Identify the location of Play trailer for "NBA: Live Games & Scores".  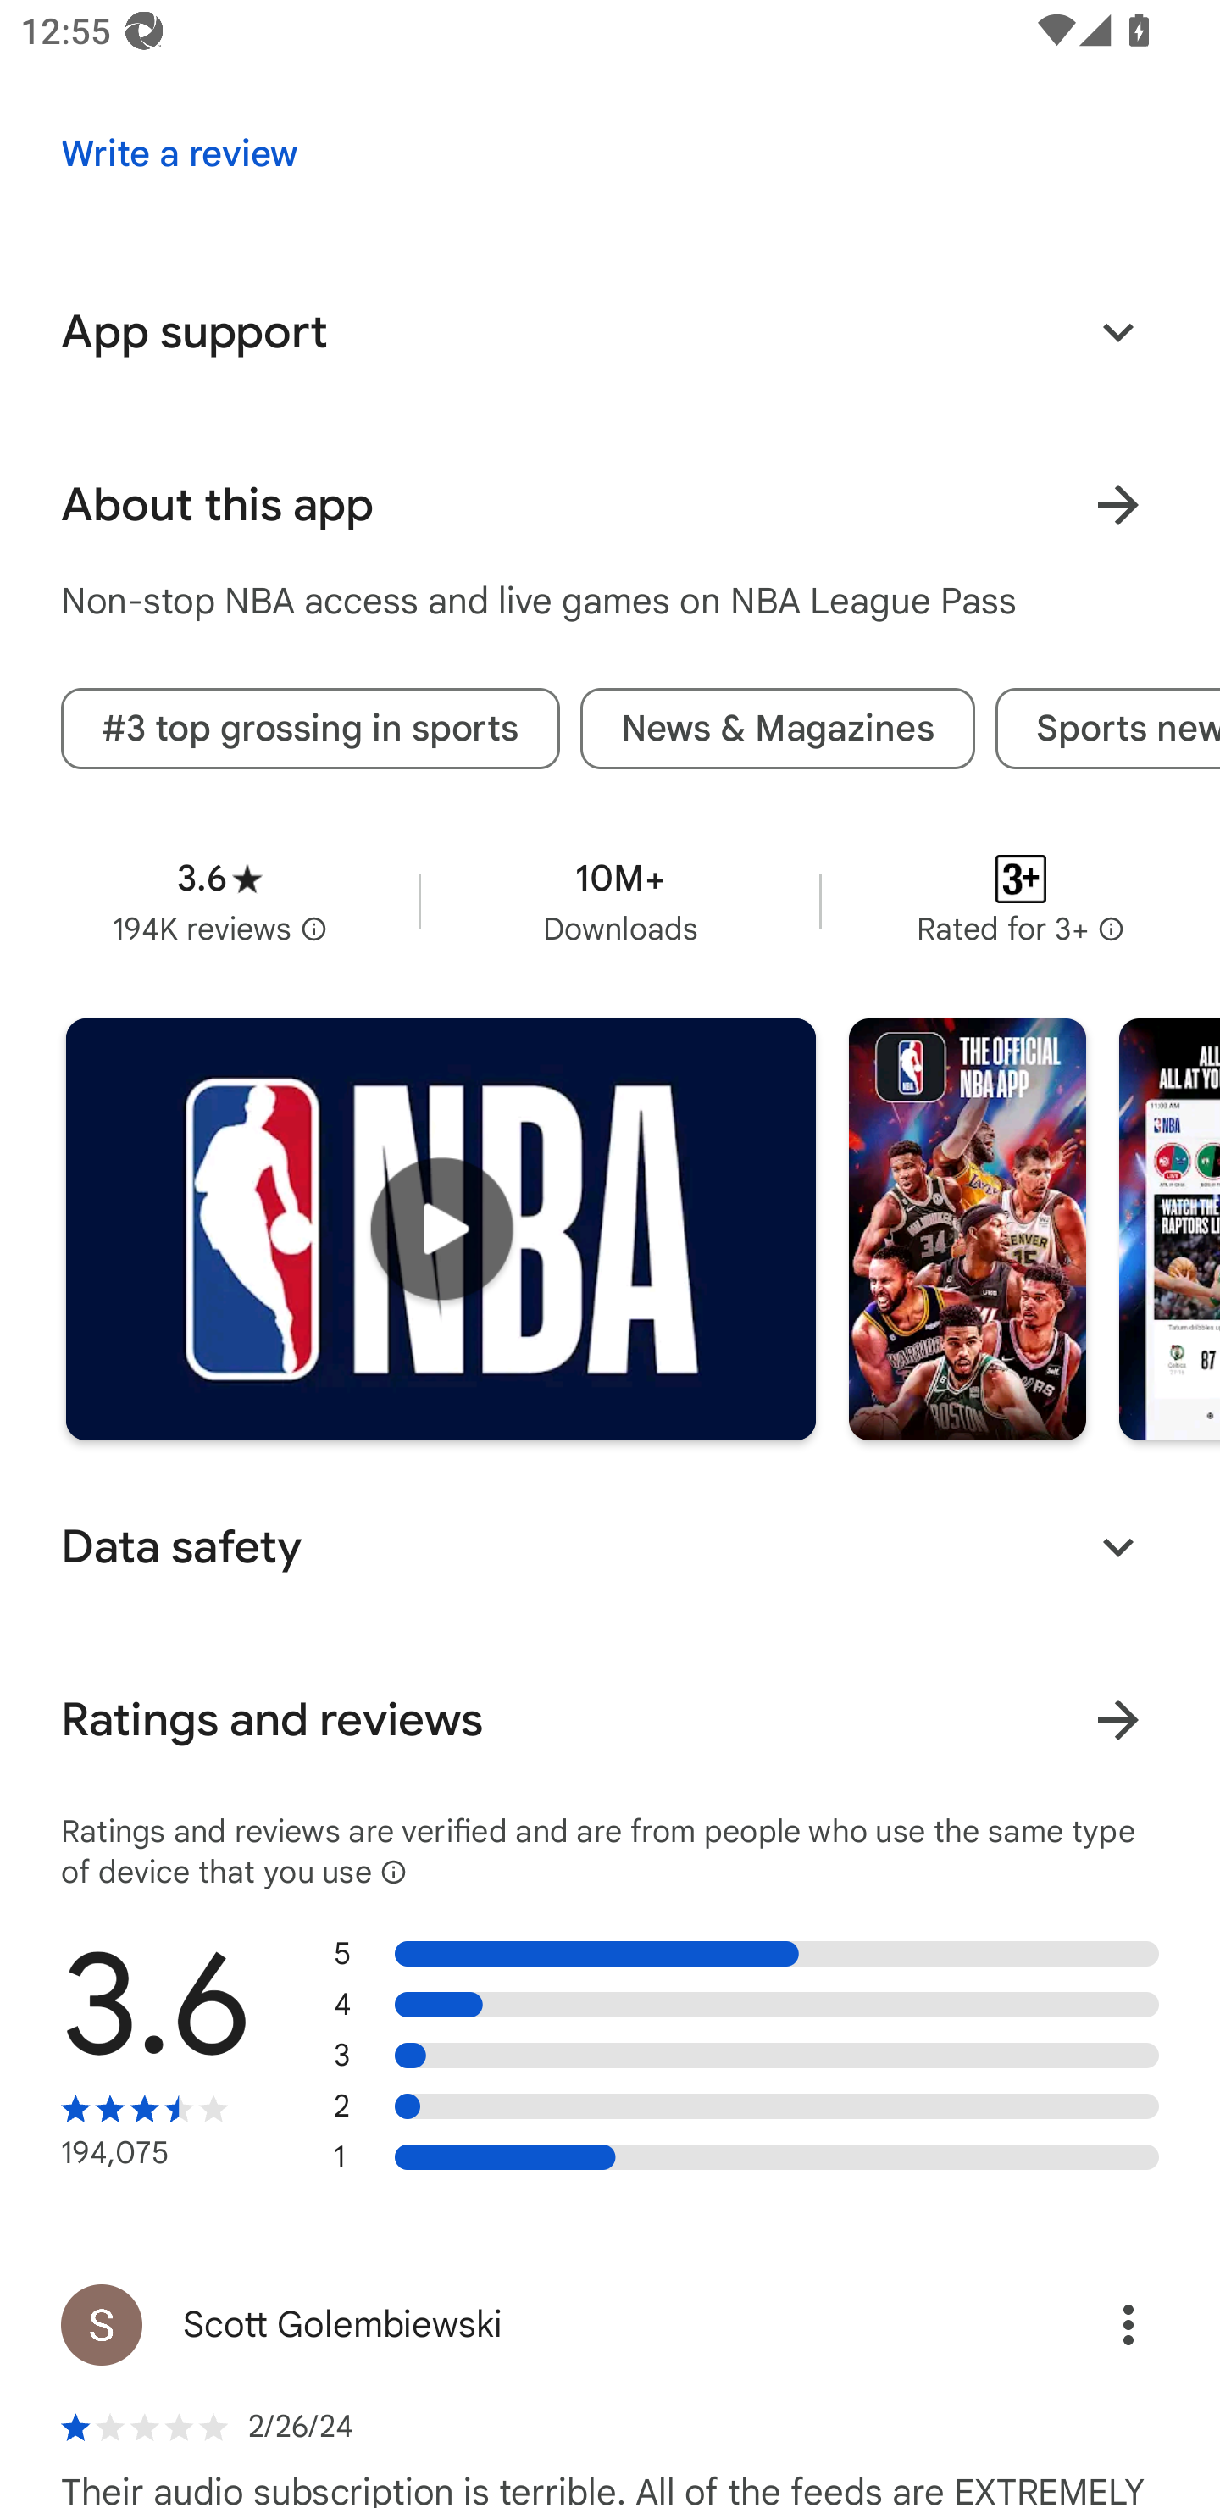
(441, 1229).